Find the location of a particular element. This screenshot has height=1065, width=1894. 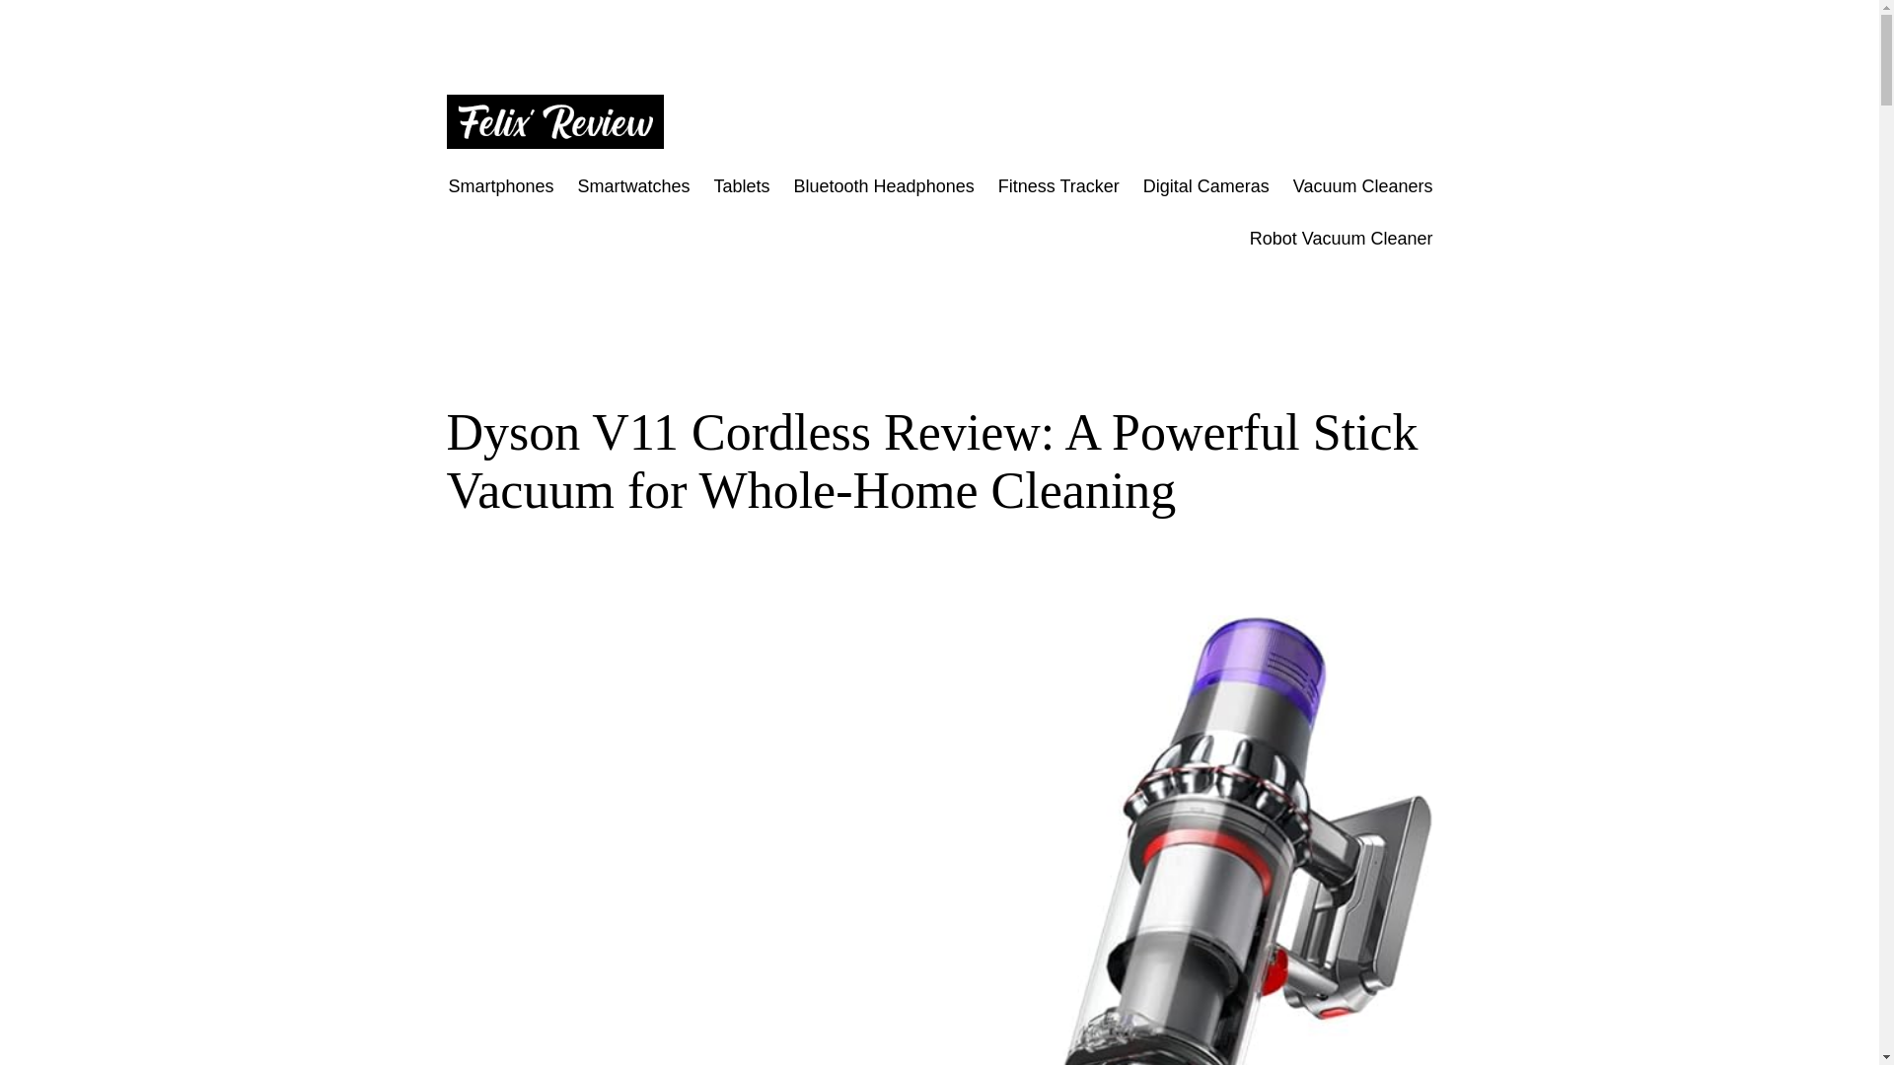

Digital Cameras is located at coordinates (1205, 186).